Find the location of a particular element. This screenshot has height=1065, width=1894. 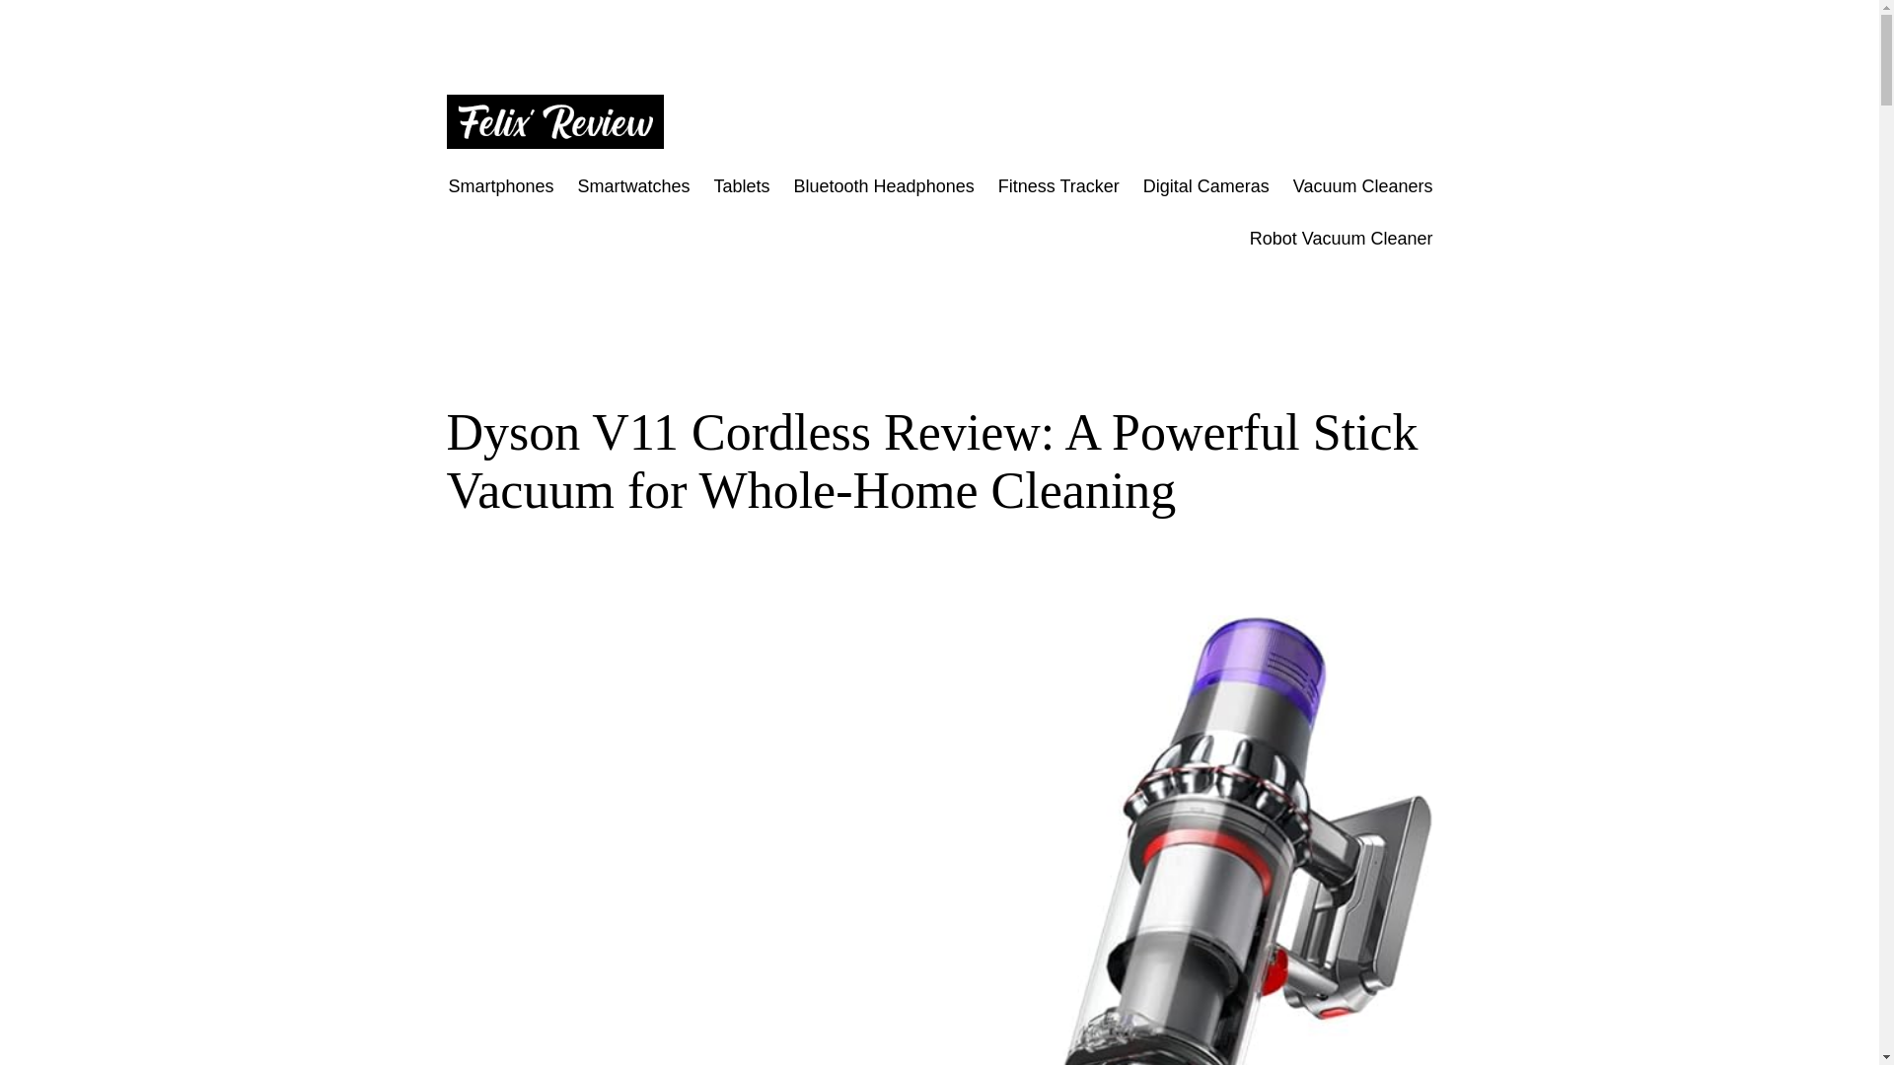

Digital Cameras is located at coordinates (1205, 186).